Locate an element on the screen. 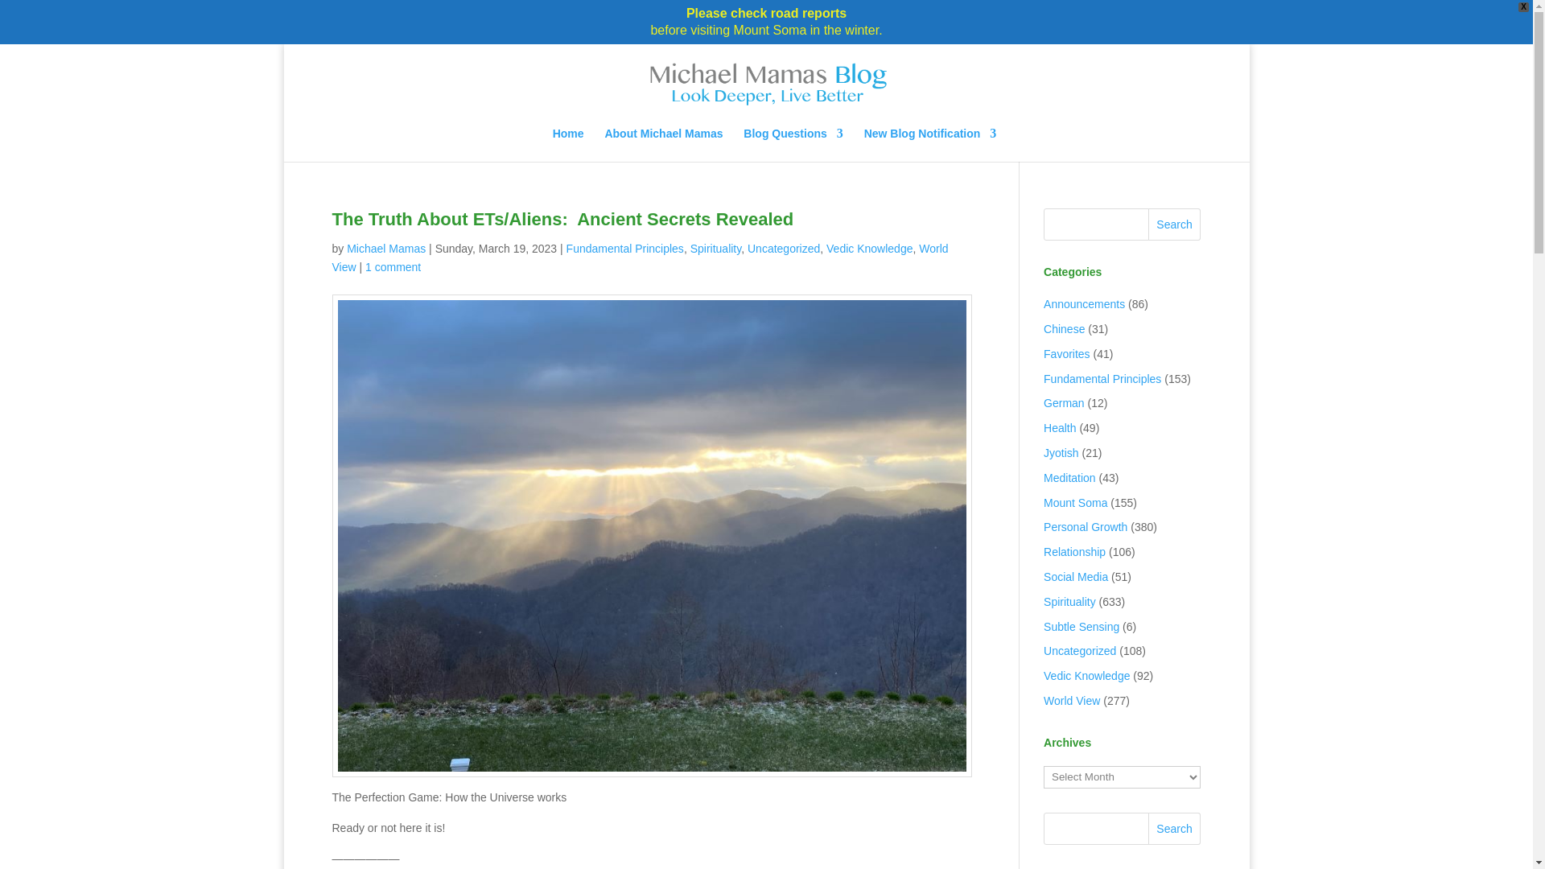 Image resolution: width=1545 pixels, height=869 pixels. Search is located at coordinates (1175, 828).